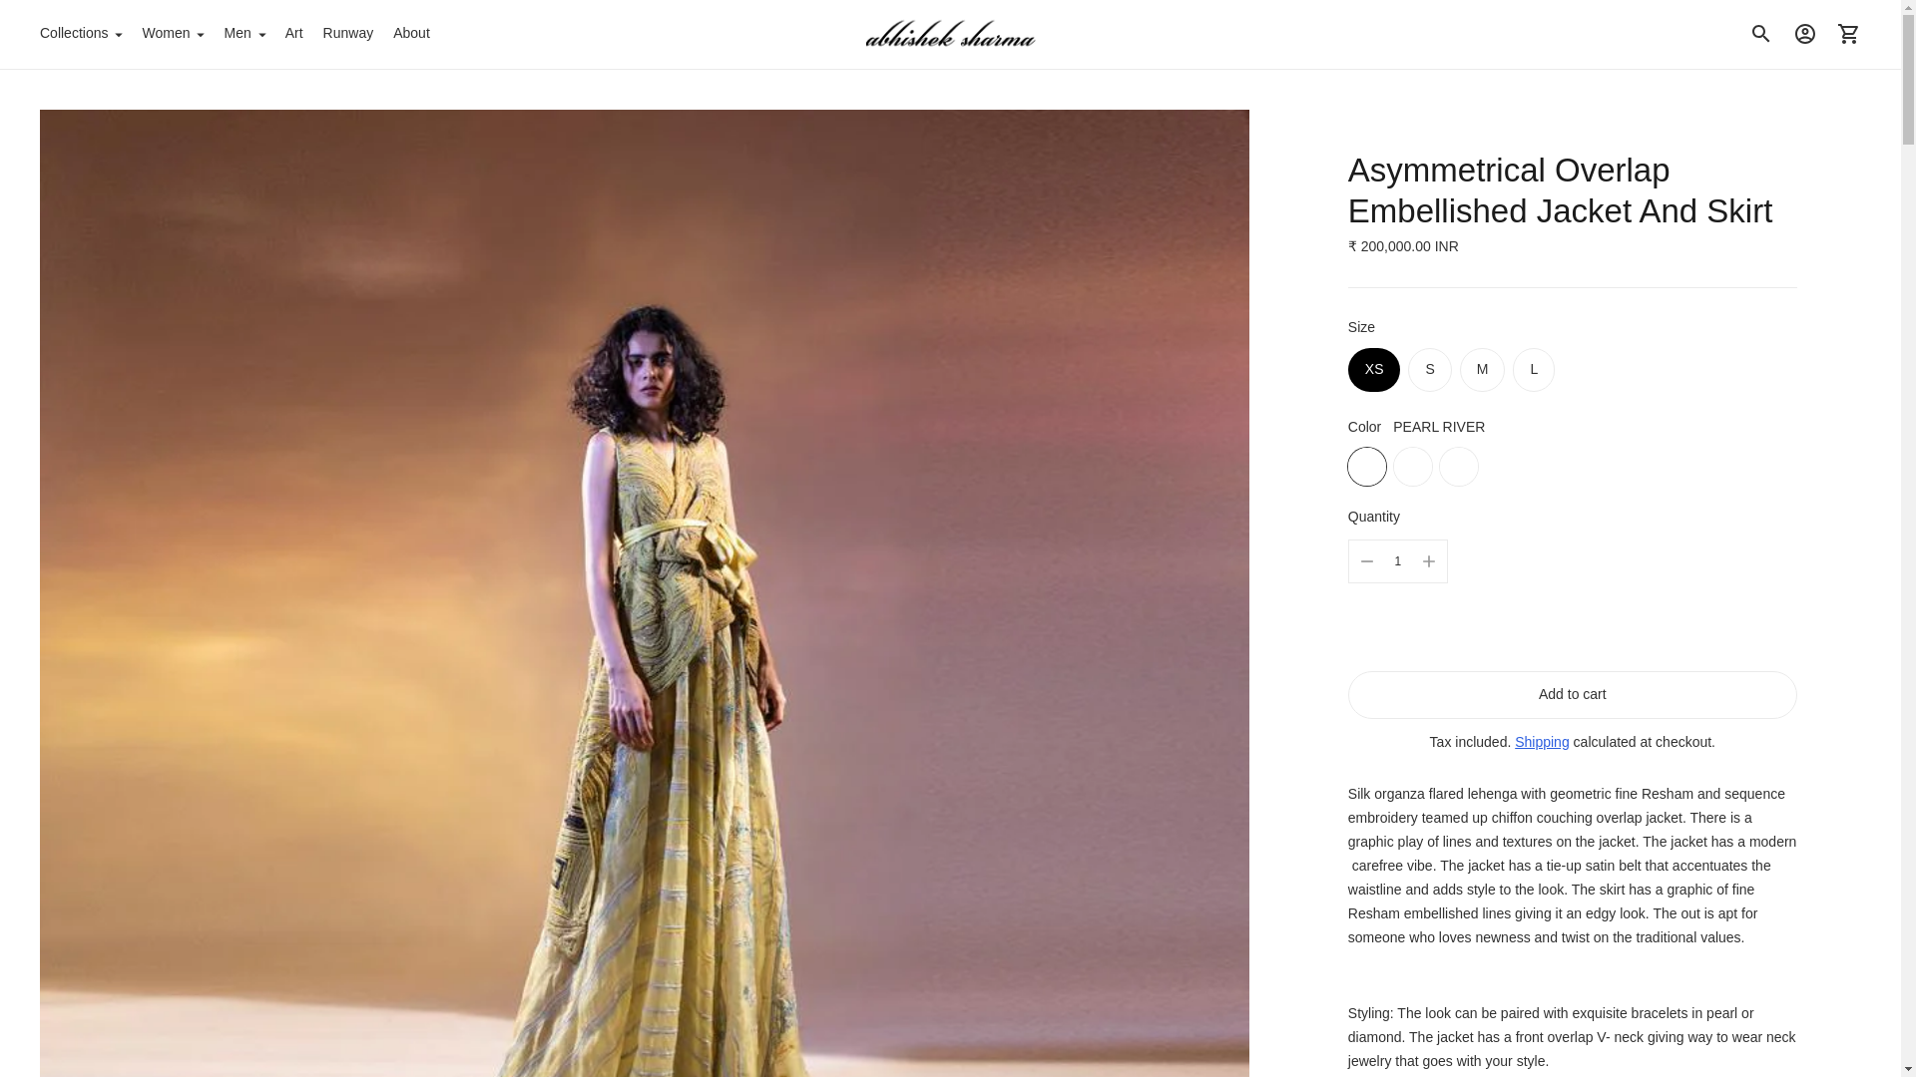  I want to click on Runway, so click(348, 34).